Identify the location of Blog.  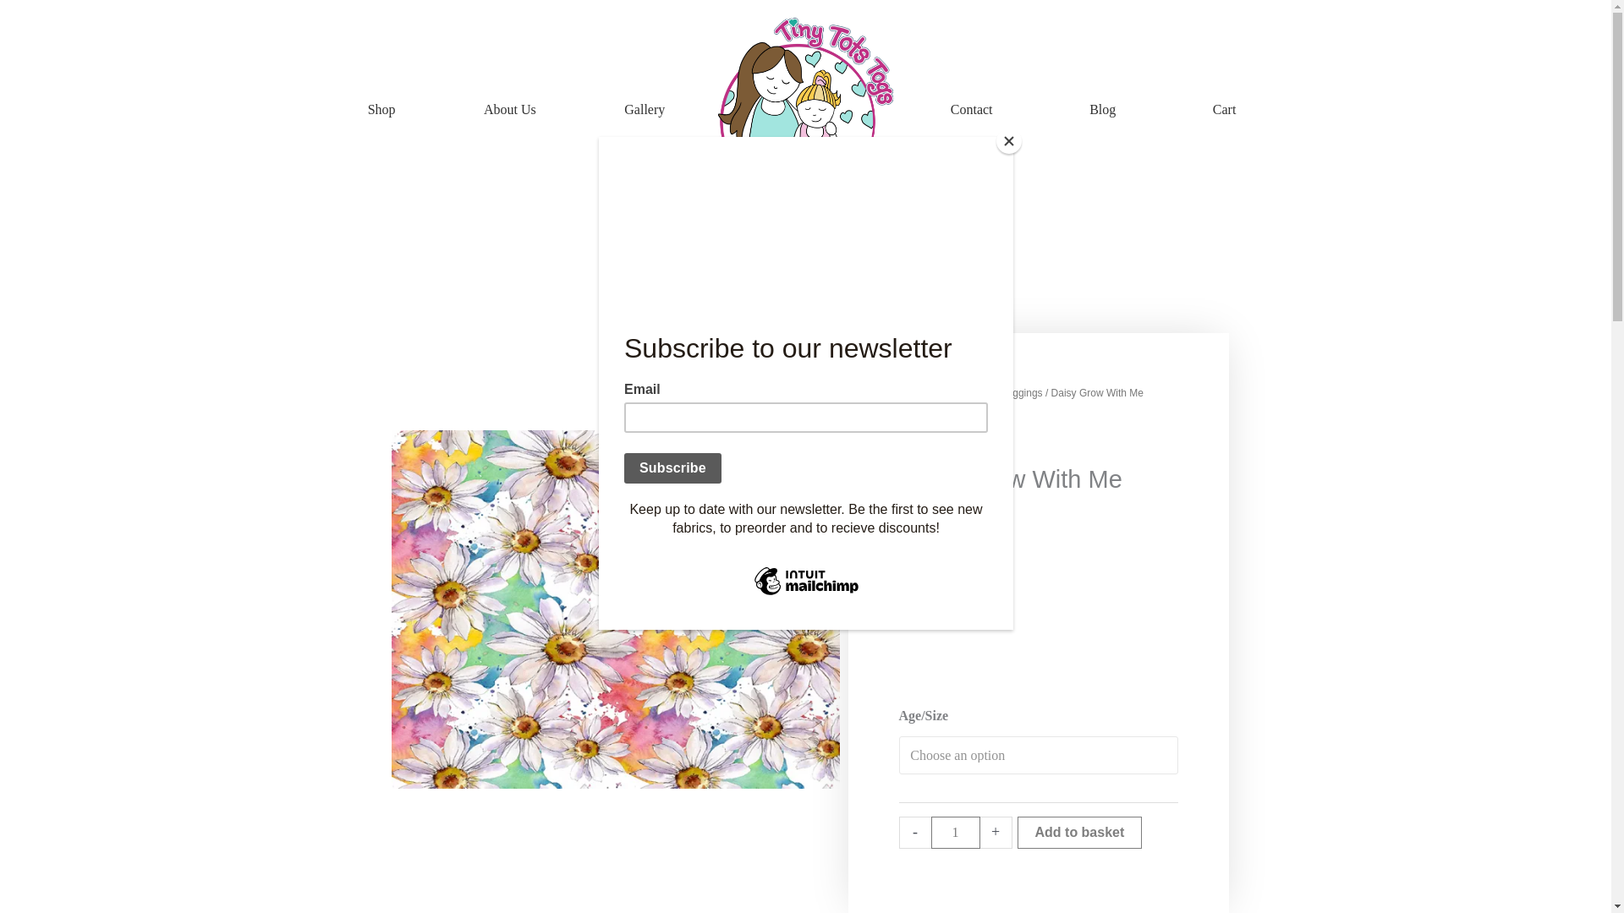
(1102, 110).